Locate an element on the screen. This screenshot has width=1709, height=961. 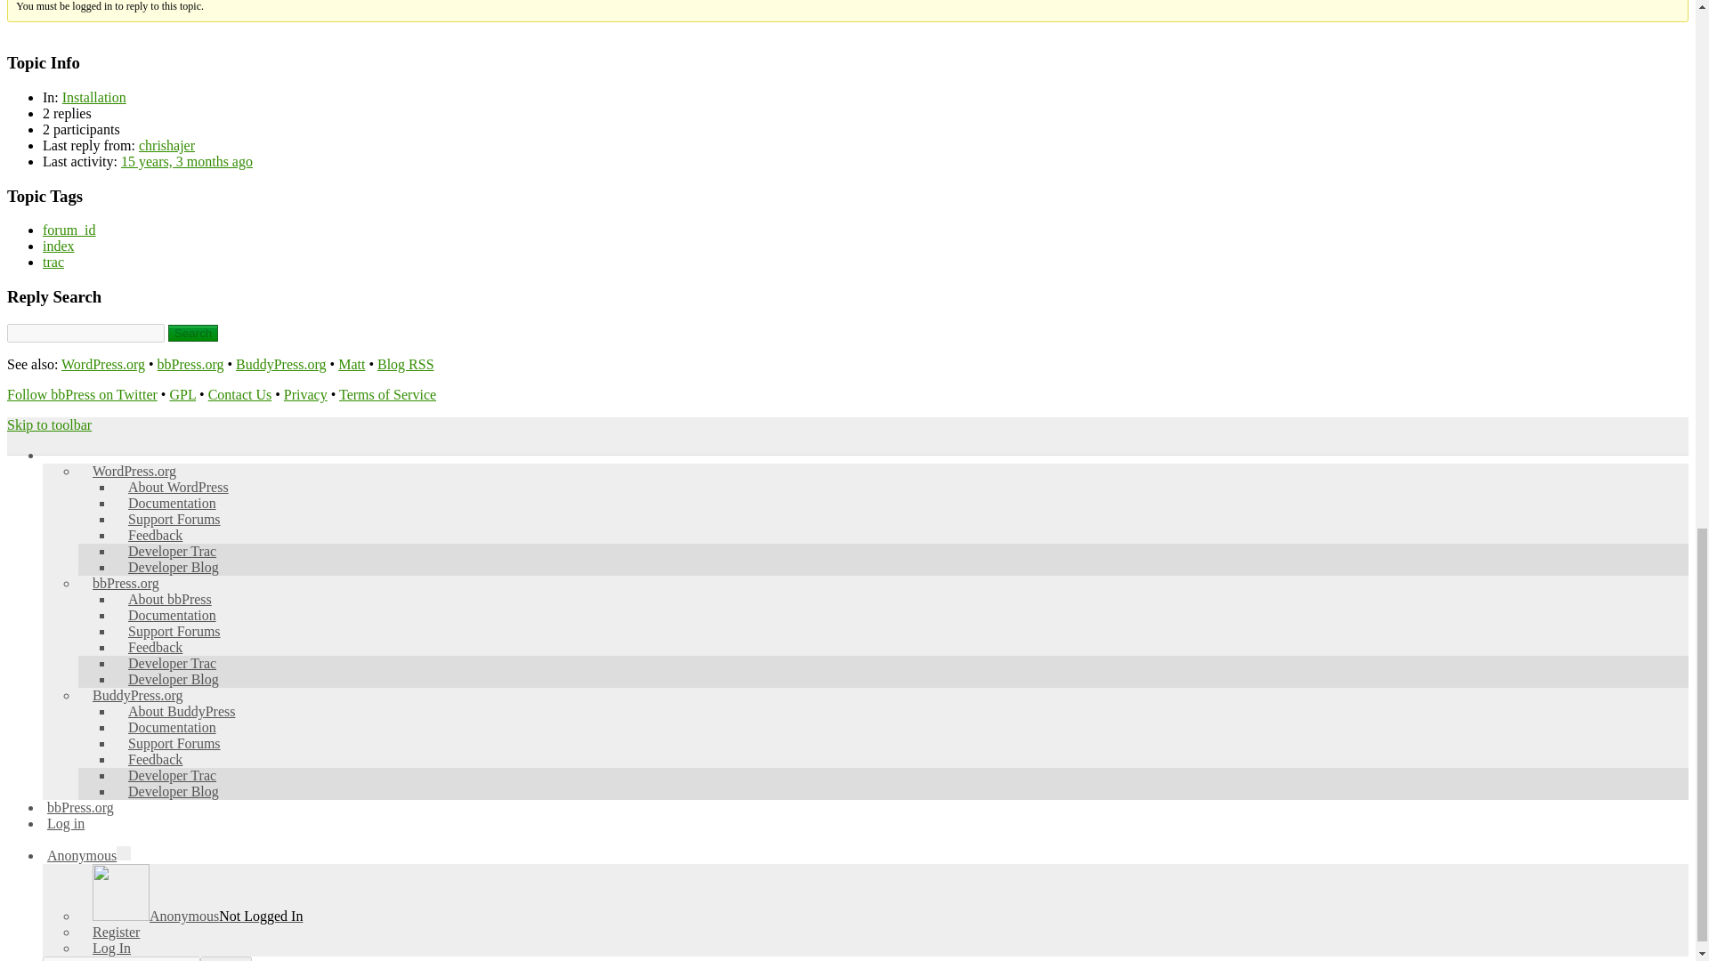
Contact Us is located at coordinates (240, 395).